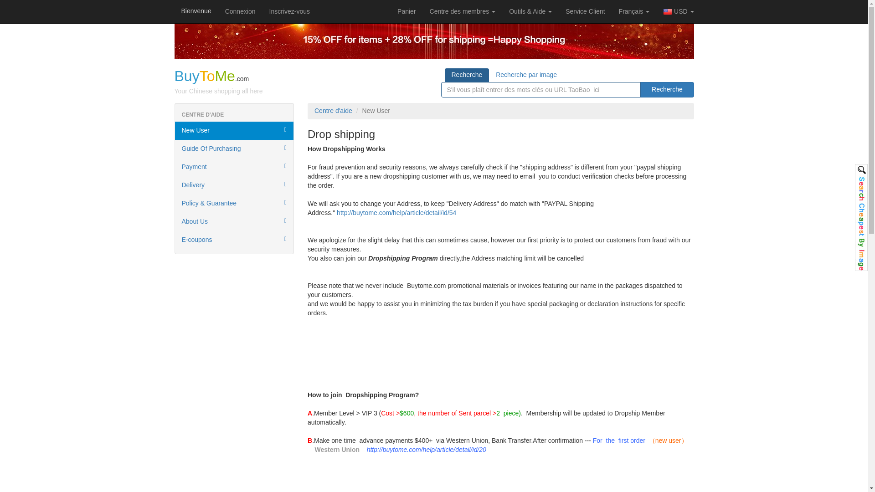 This screenshot has width=875, height=492. What do you see at coordinates (240, 11) in the screenshot?
I see `Connexion` at bounding box center [240, 11].